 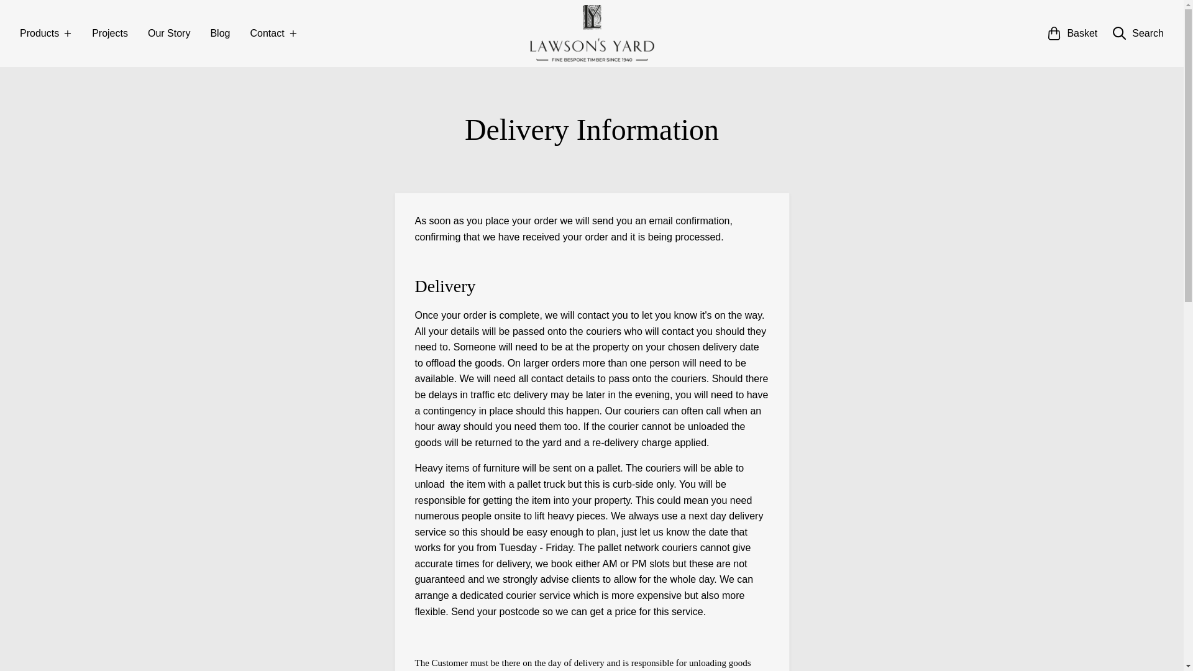 I want to click on Products, so click(x=46, y=34).